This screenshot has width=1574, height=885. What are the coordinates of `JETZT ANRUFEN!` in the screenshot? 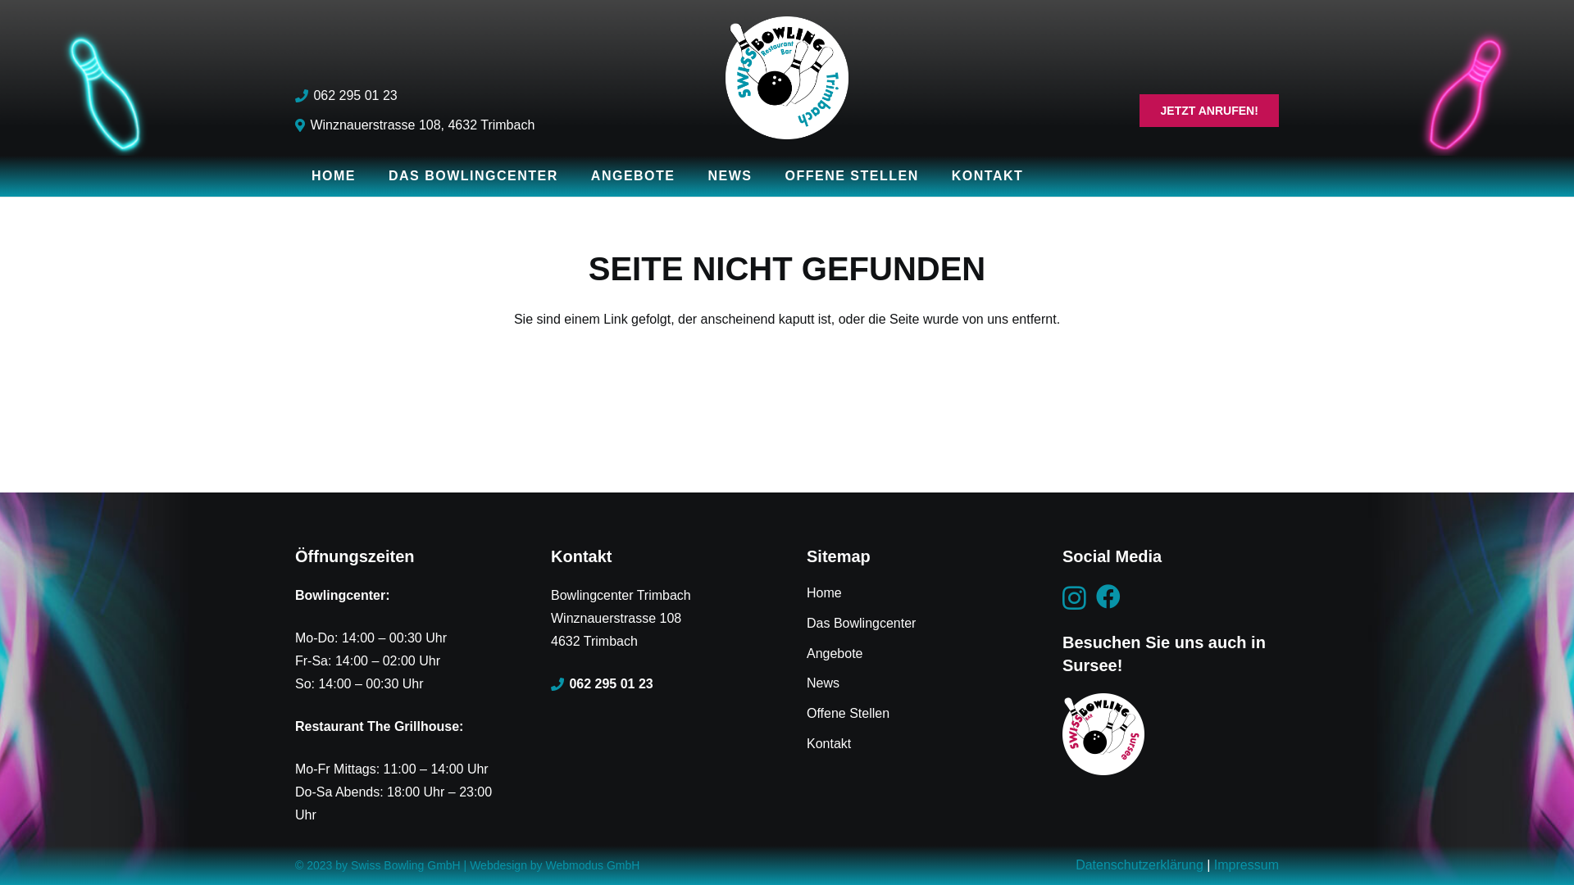 It's located at (1209, 110).